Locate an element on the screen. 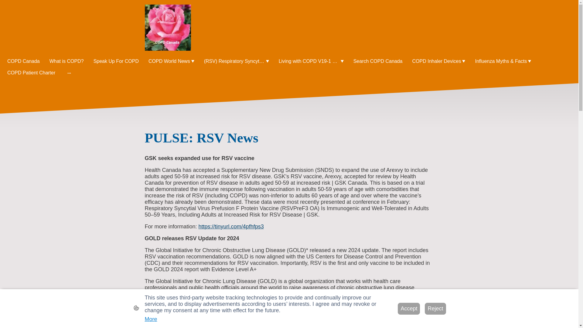  What is COPD? is located at coordinates (67, 61).